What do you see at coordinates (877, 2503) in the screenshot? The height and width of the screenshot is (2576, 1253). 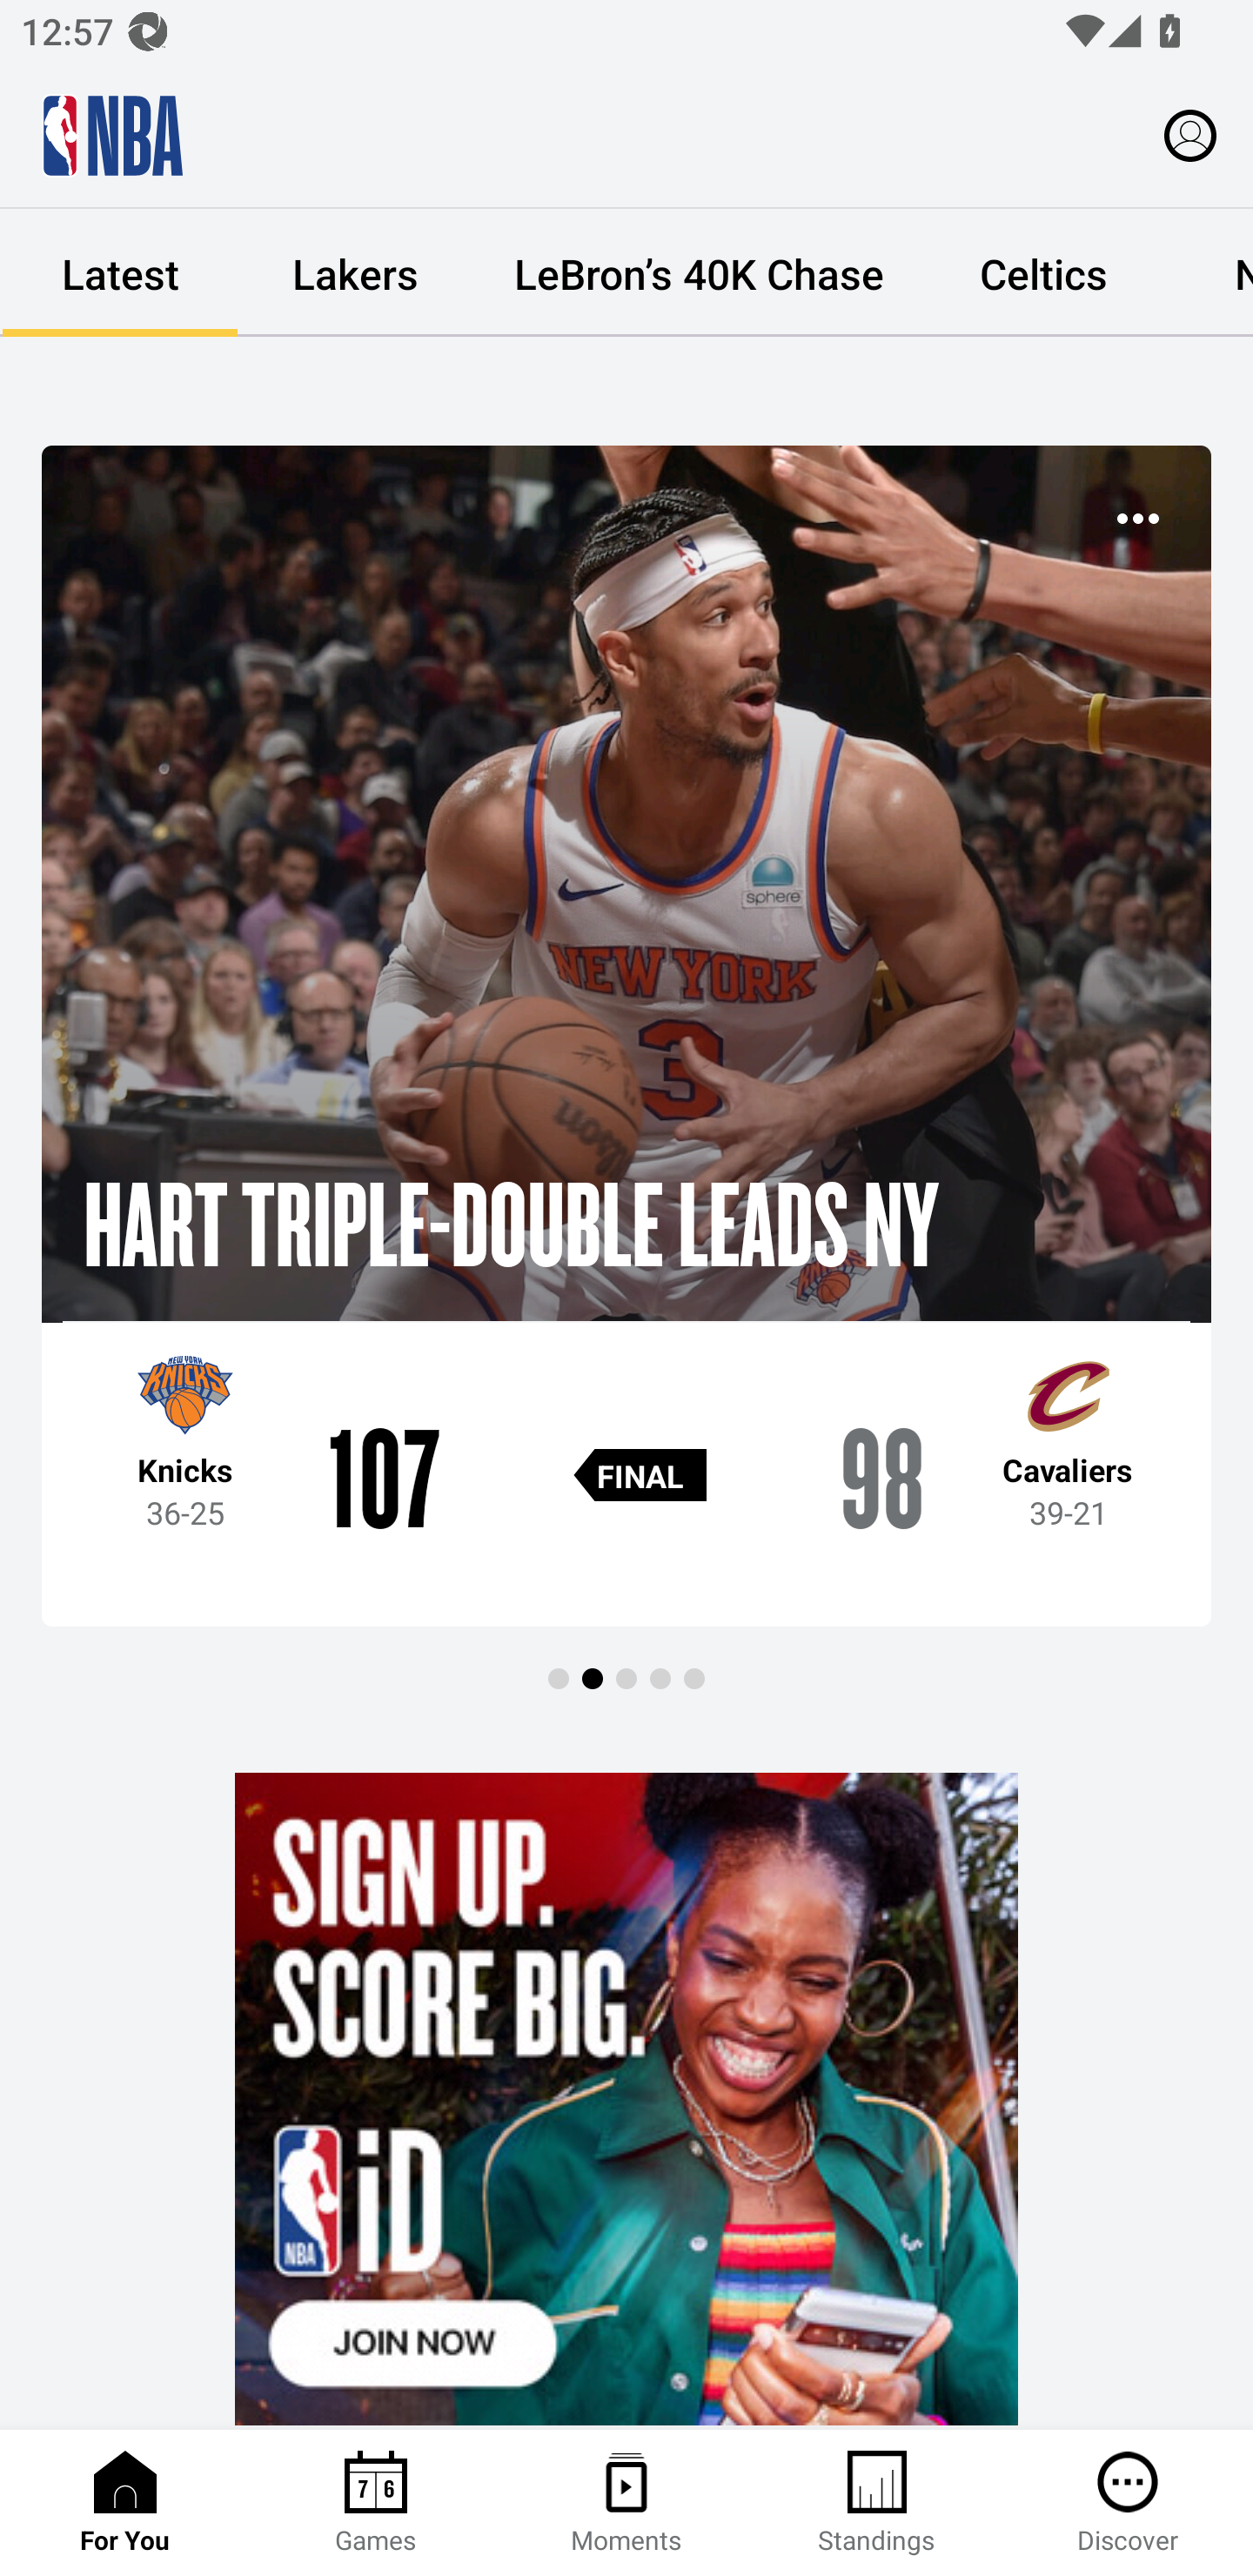 I see `Standings` at bounding box center [877, 2503].